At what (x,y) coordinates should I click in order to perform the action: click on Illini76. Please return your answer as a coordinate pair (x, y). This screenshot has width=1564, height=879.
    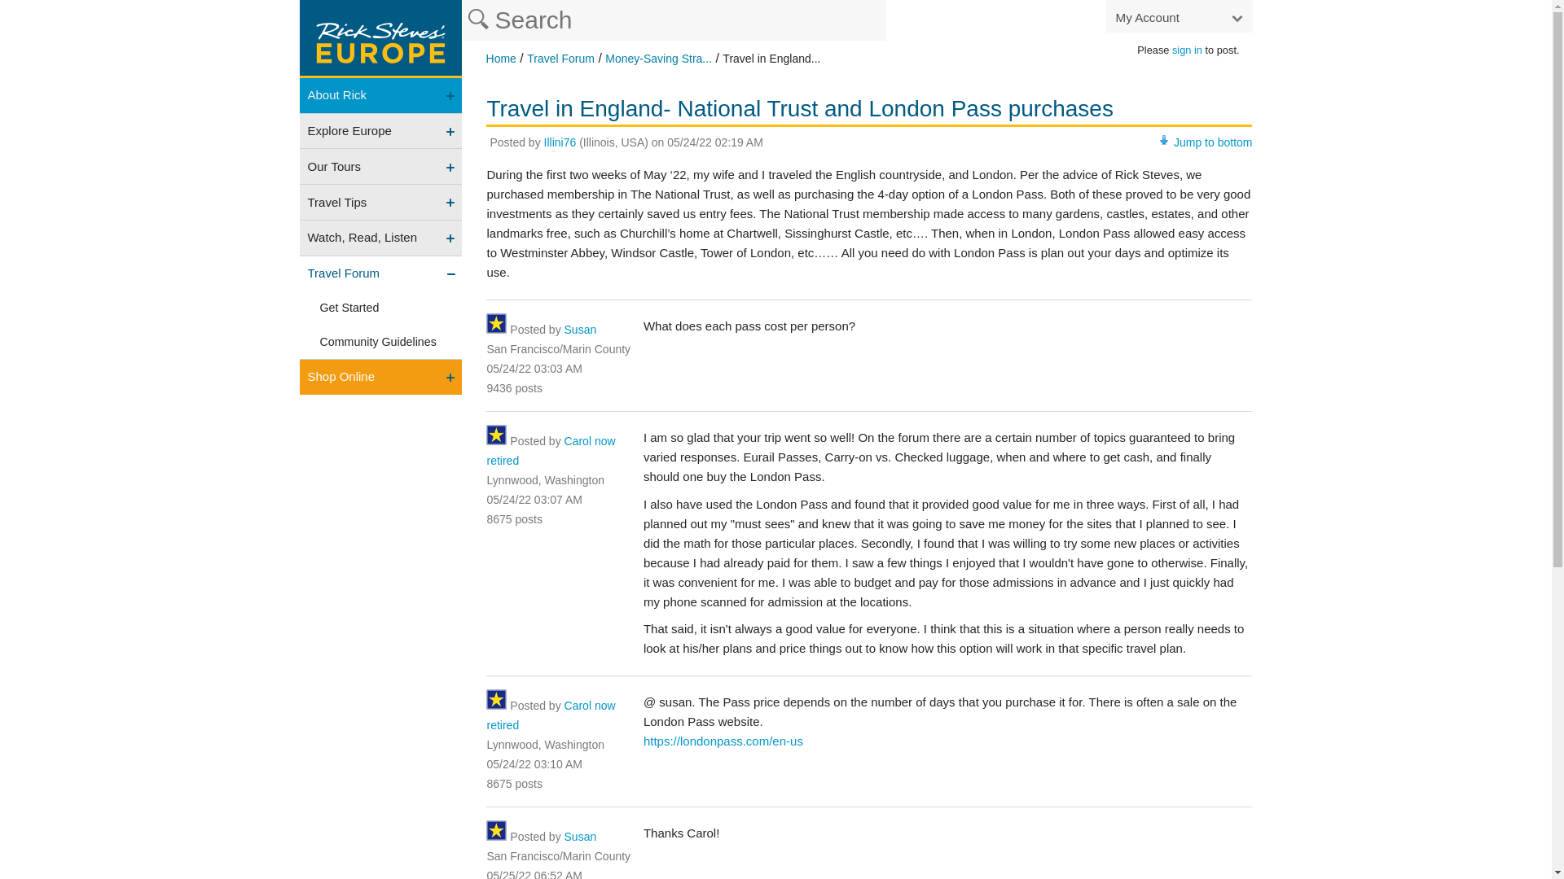
    Looking at the image, I should click on (560, 142).